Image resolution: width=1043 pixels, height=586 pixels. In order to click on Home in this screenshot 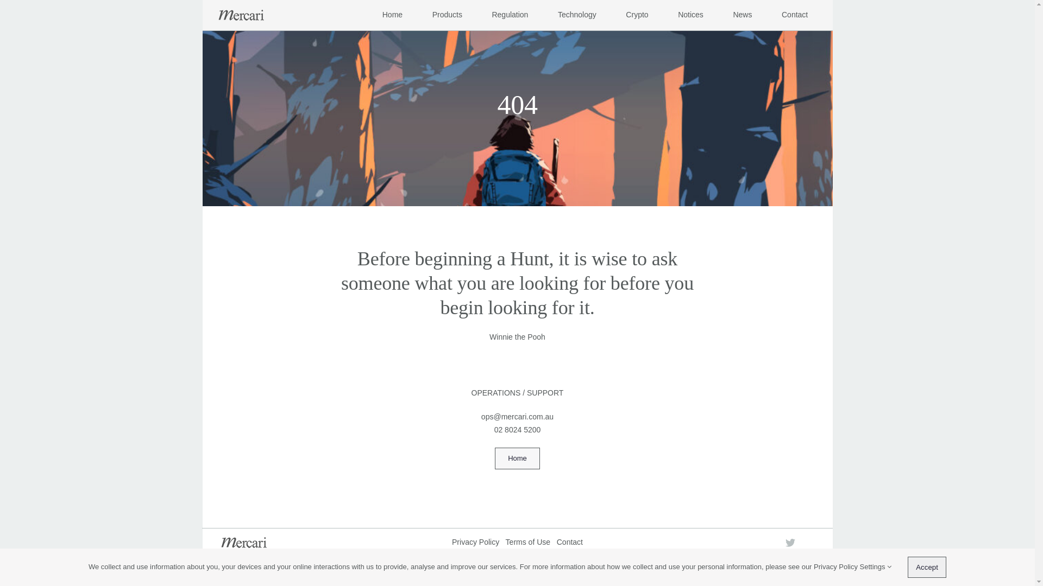, I will do `click(517, 458)`.